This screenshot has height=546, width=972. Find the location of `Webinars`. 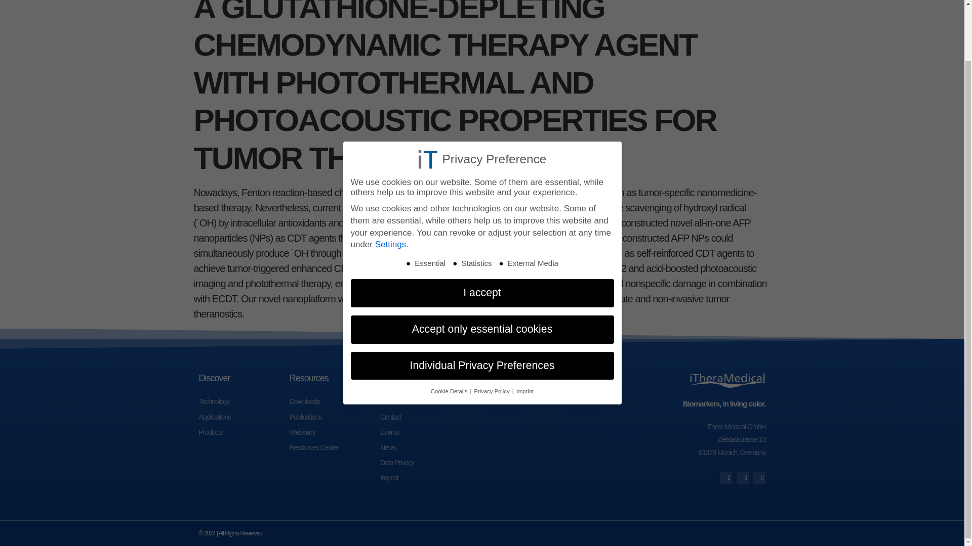

Webinars is located at coordinates (335, 433).